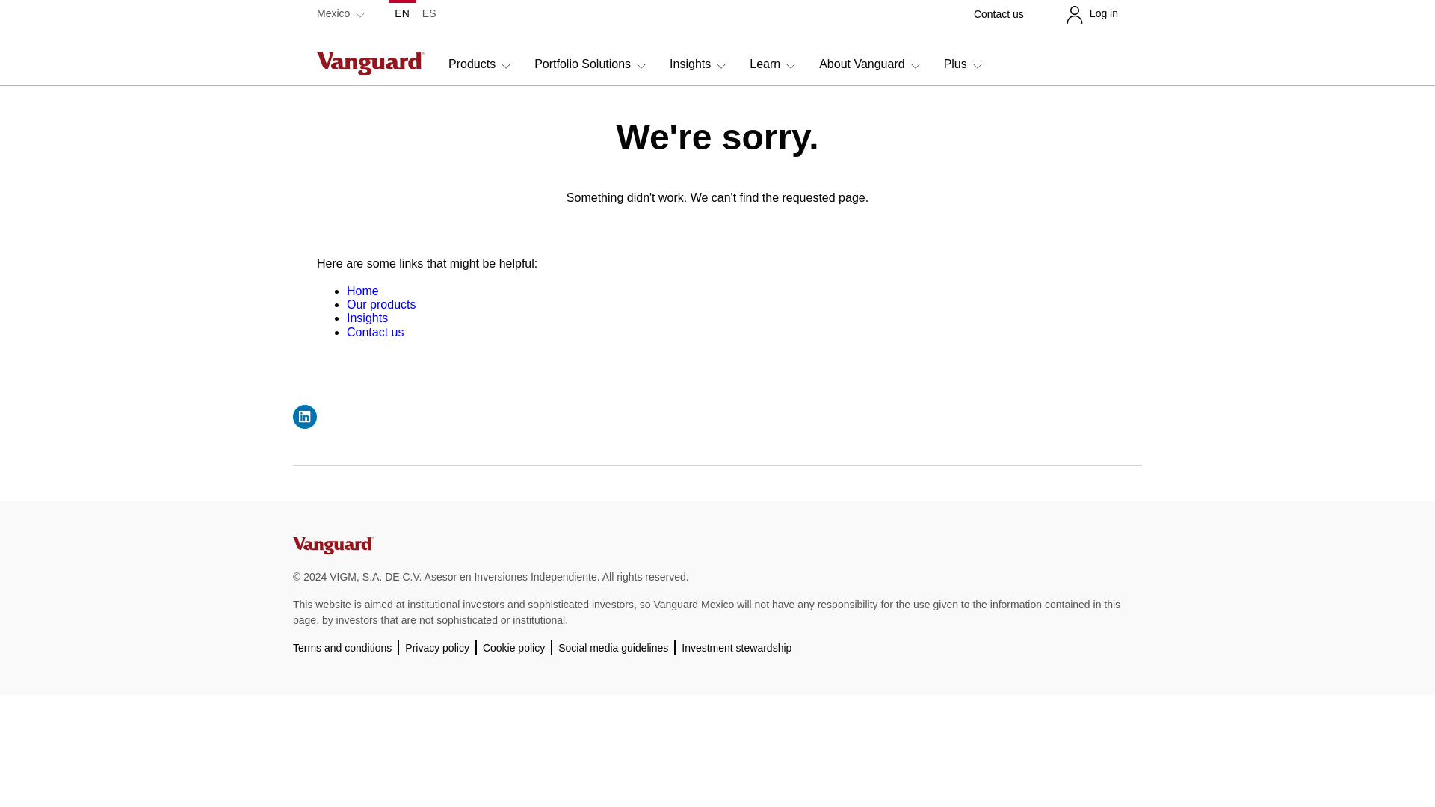  Describe the element at coordinates (333, 551) in the screenshot. I see `Vanguard` at that location.